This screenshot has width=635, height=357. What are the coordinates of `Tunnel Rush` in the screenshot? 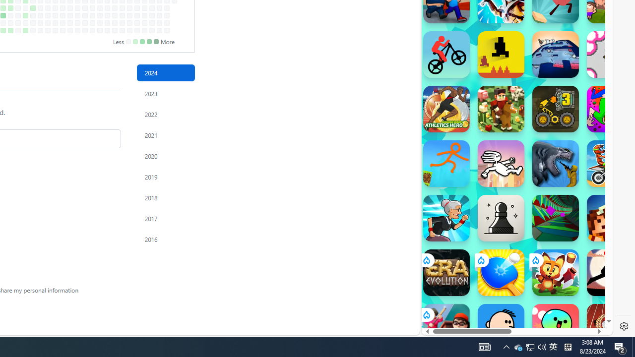 It's located at (556, 218).